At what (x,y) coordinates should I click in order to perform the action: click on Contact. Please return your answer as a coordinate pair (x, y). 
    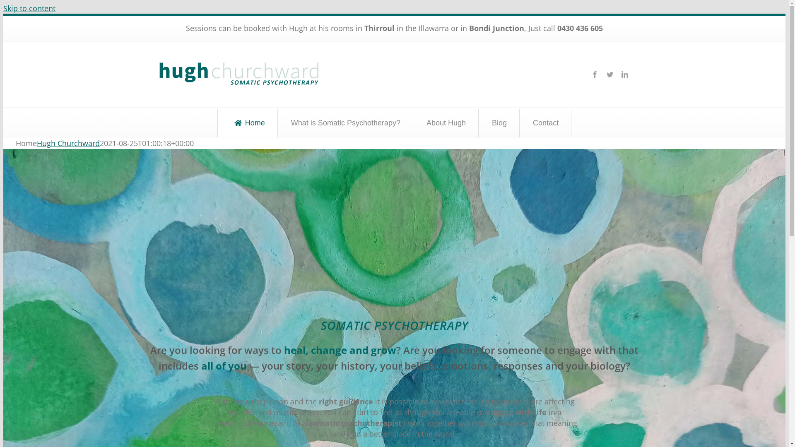
    Looking at the image, I should click on (545, 123).